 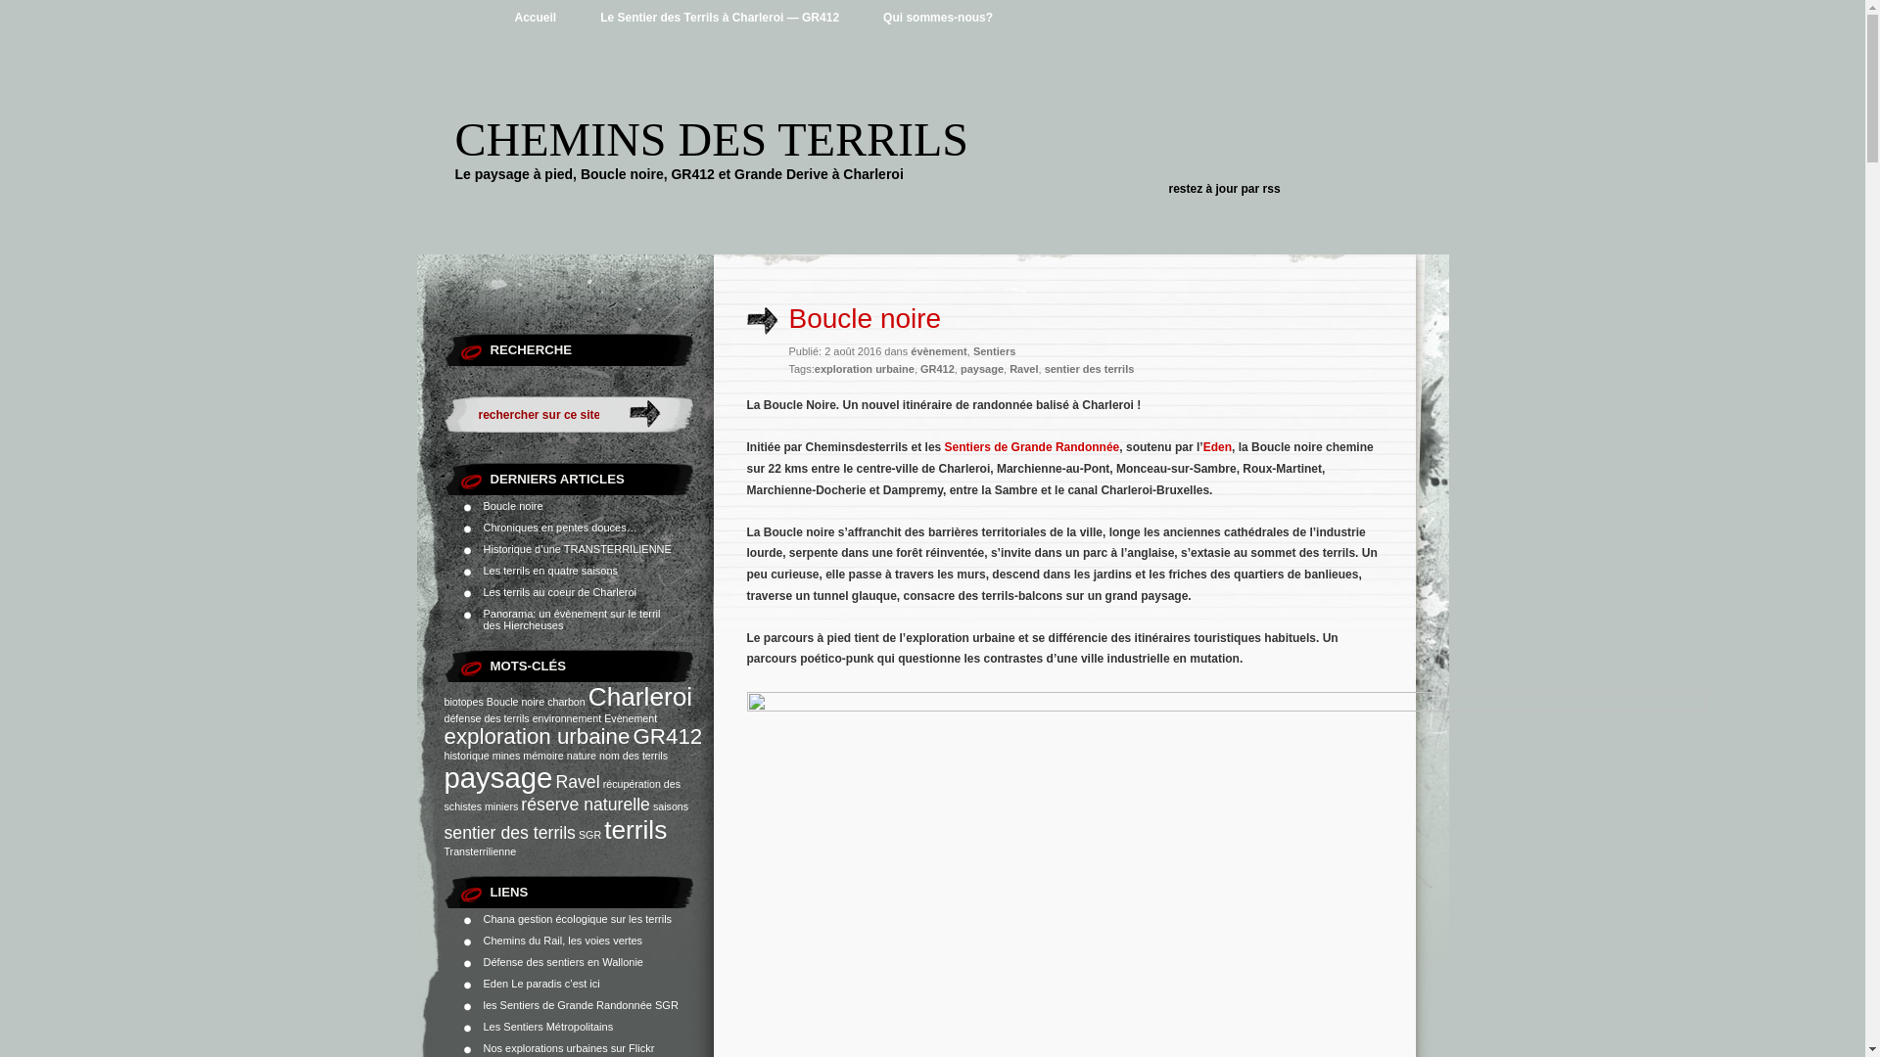 What do you see at coordinates (499, 777) in the screenshot?
I see `paysage` at bounding box center [499, 777].